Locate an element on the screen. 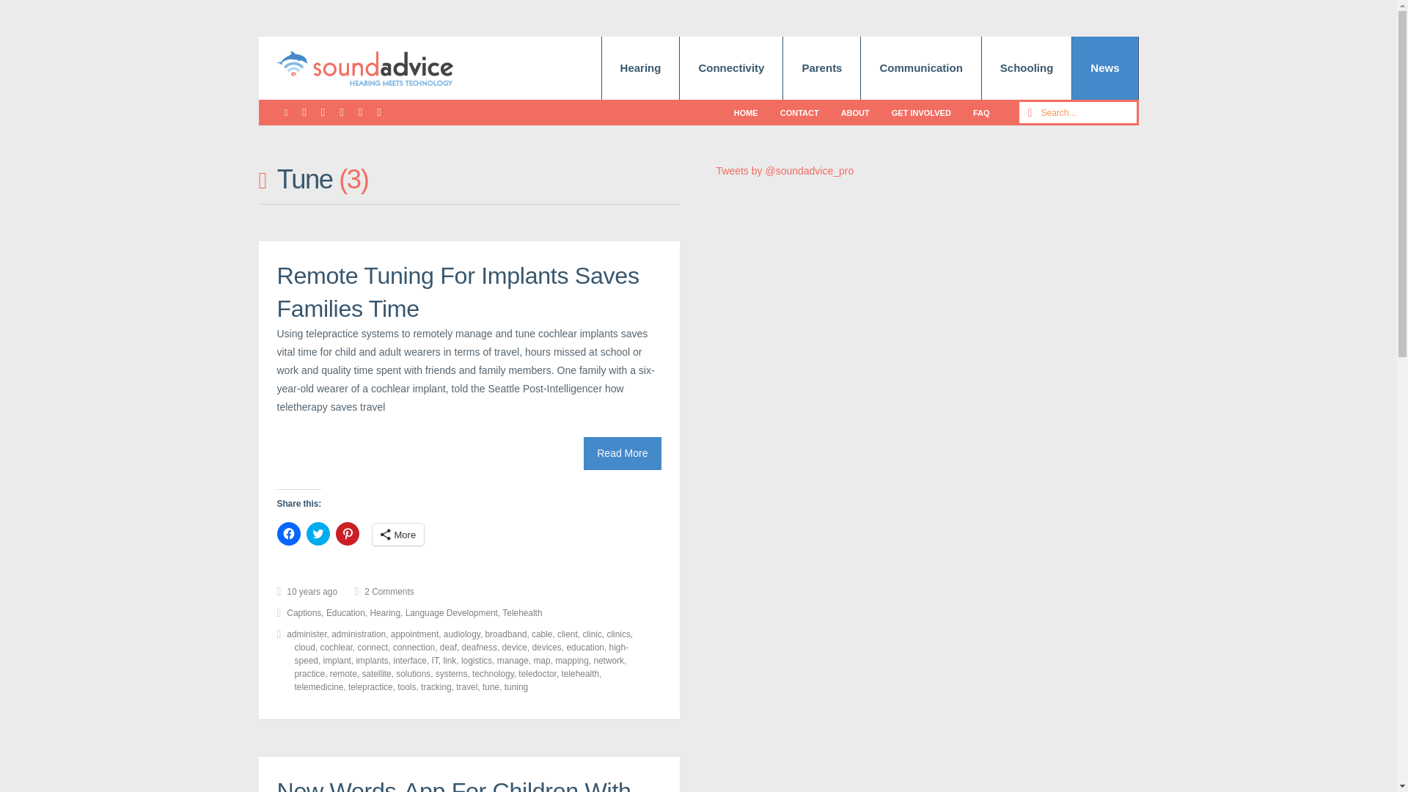 Image resolution: width=1408 pixels, height=792 pixels. News is located at coordinates (1104, 67).